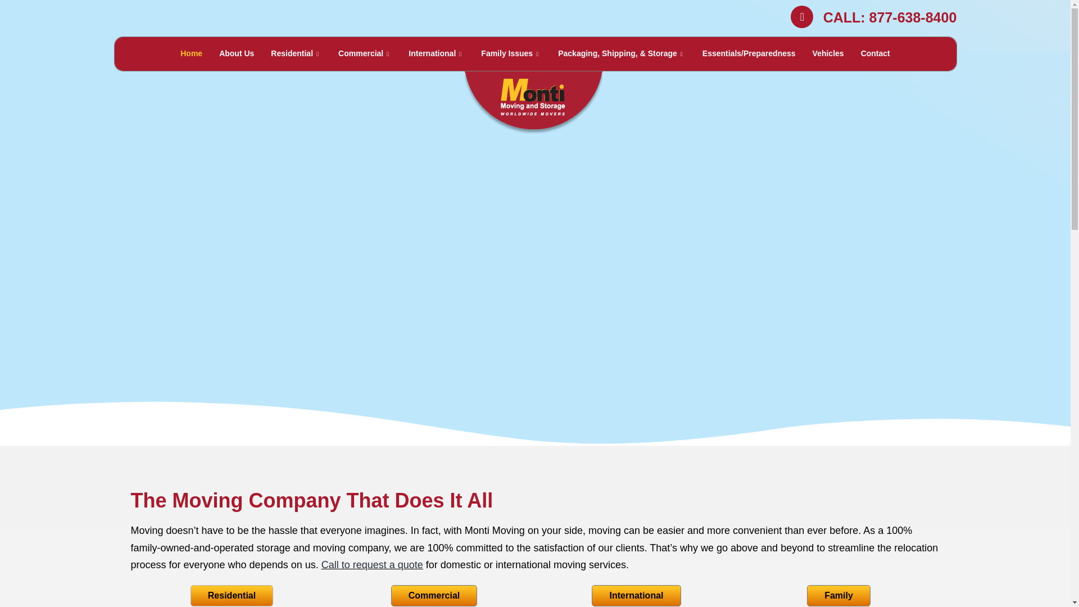  What do you see at coordinates (236, 54) in the screenshot?
I see `About Us` at bounding box center [236, 54].